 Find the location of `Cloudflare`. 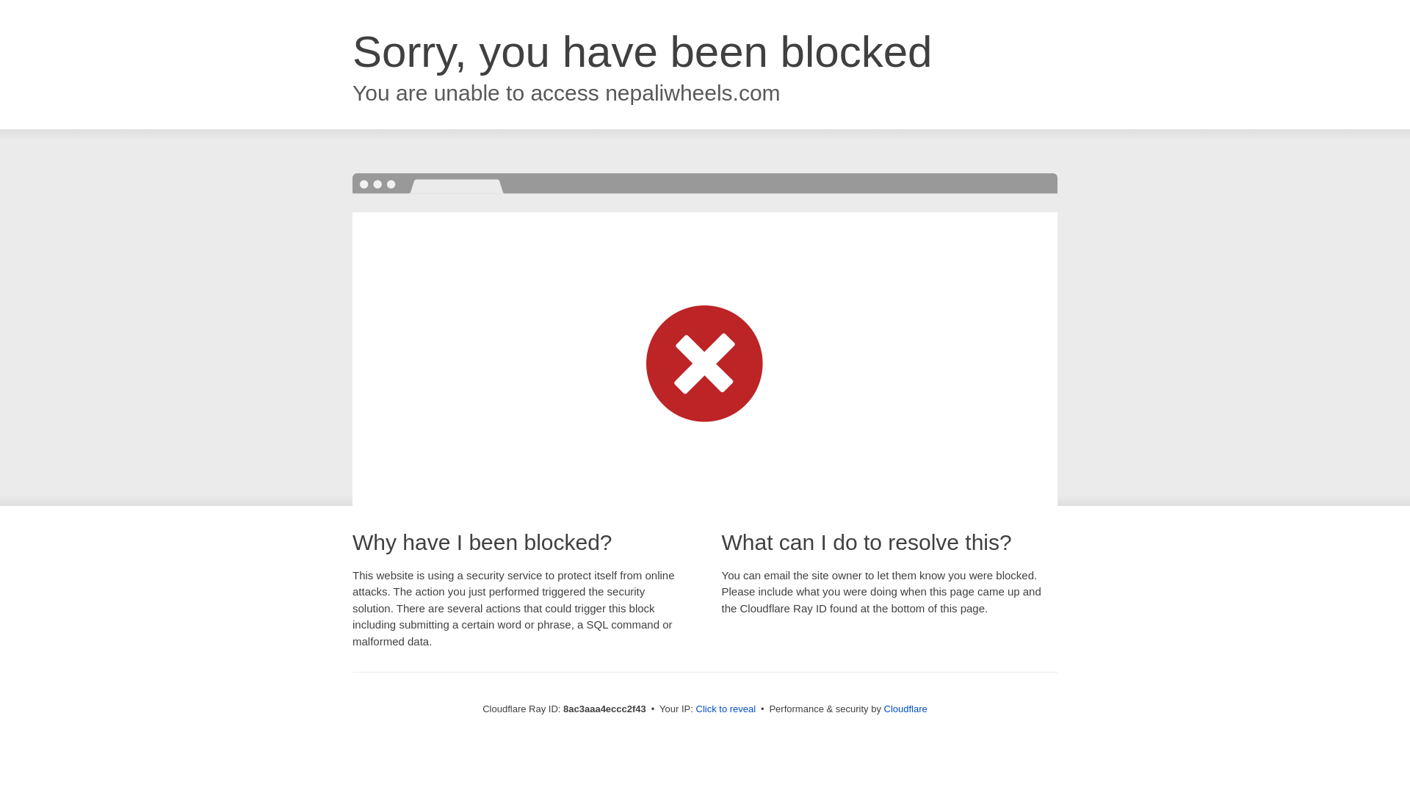

Cloudflare is located at coordinates (905, 709).